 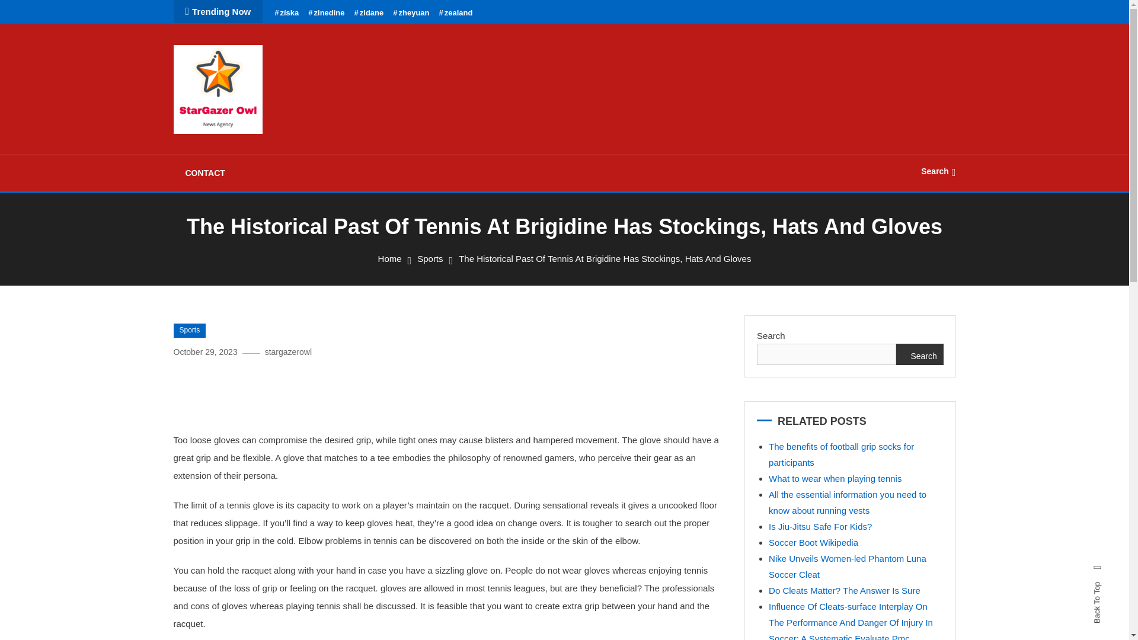 I want to click on Search, so click(x=601, y=340).